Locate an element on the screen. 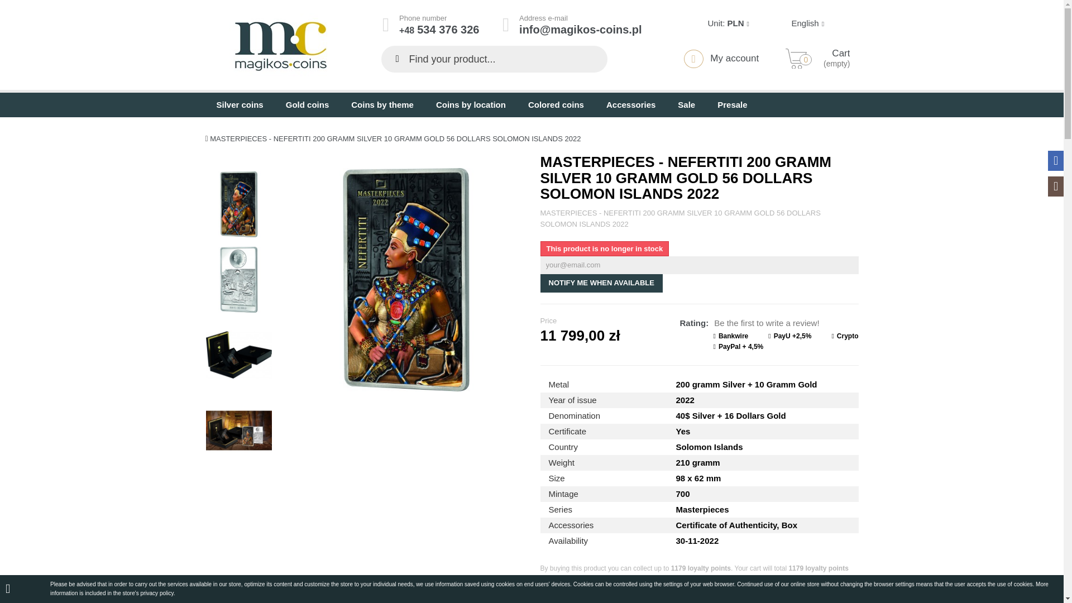  Magikos Coins is located at coordinates (280, 46).